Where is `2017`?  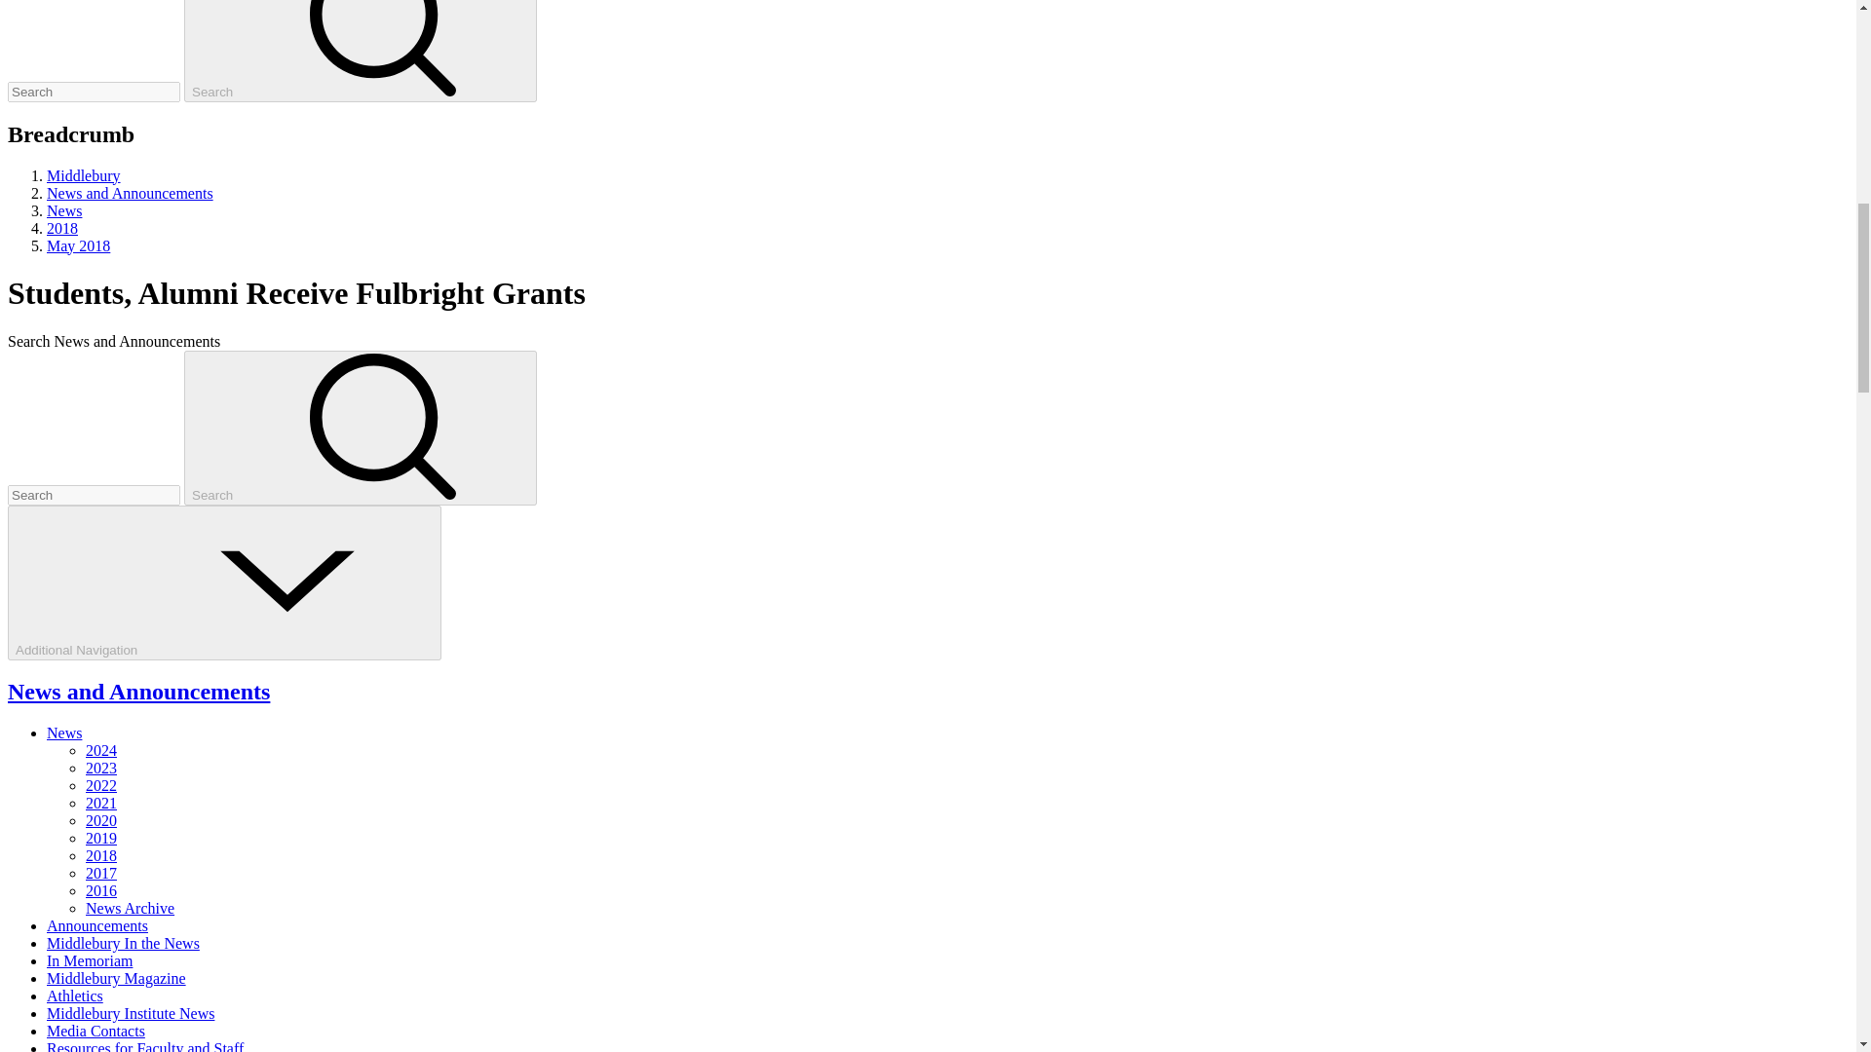
2017 is located at coordinates (101, 873).